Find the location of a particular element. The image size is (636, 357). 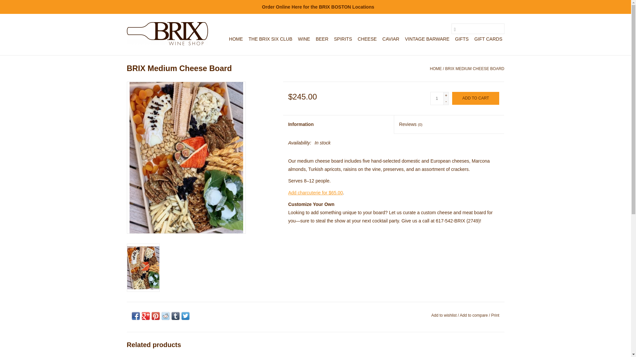

Wine is located at coordinates (304, 39).